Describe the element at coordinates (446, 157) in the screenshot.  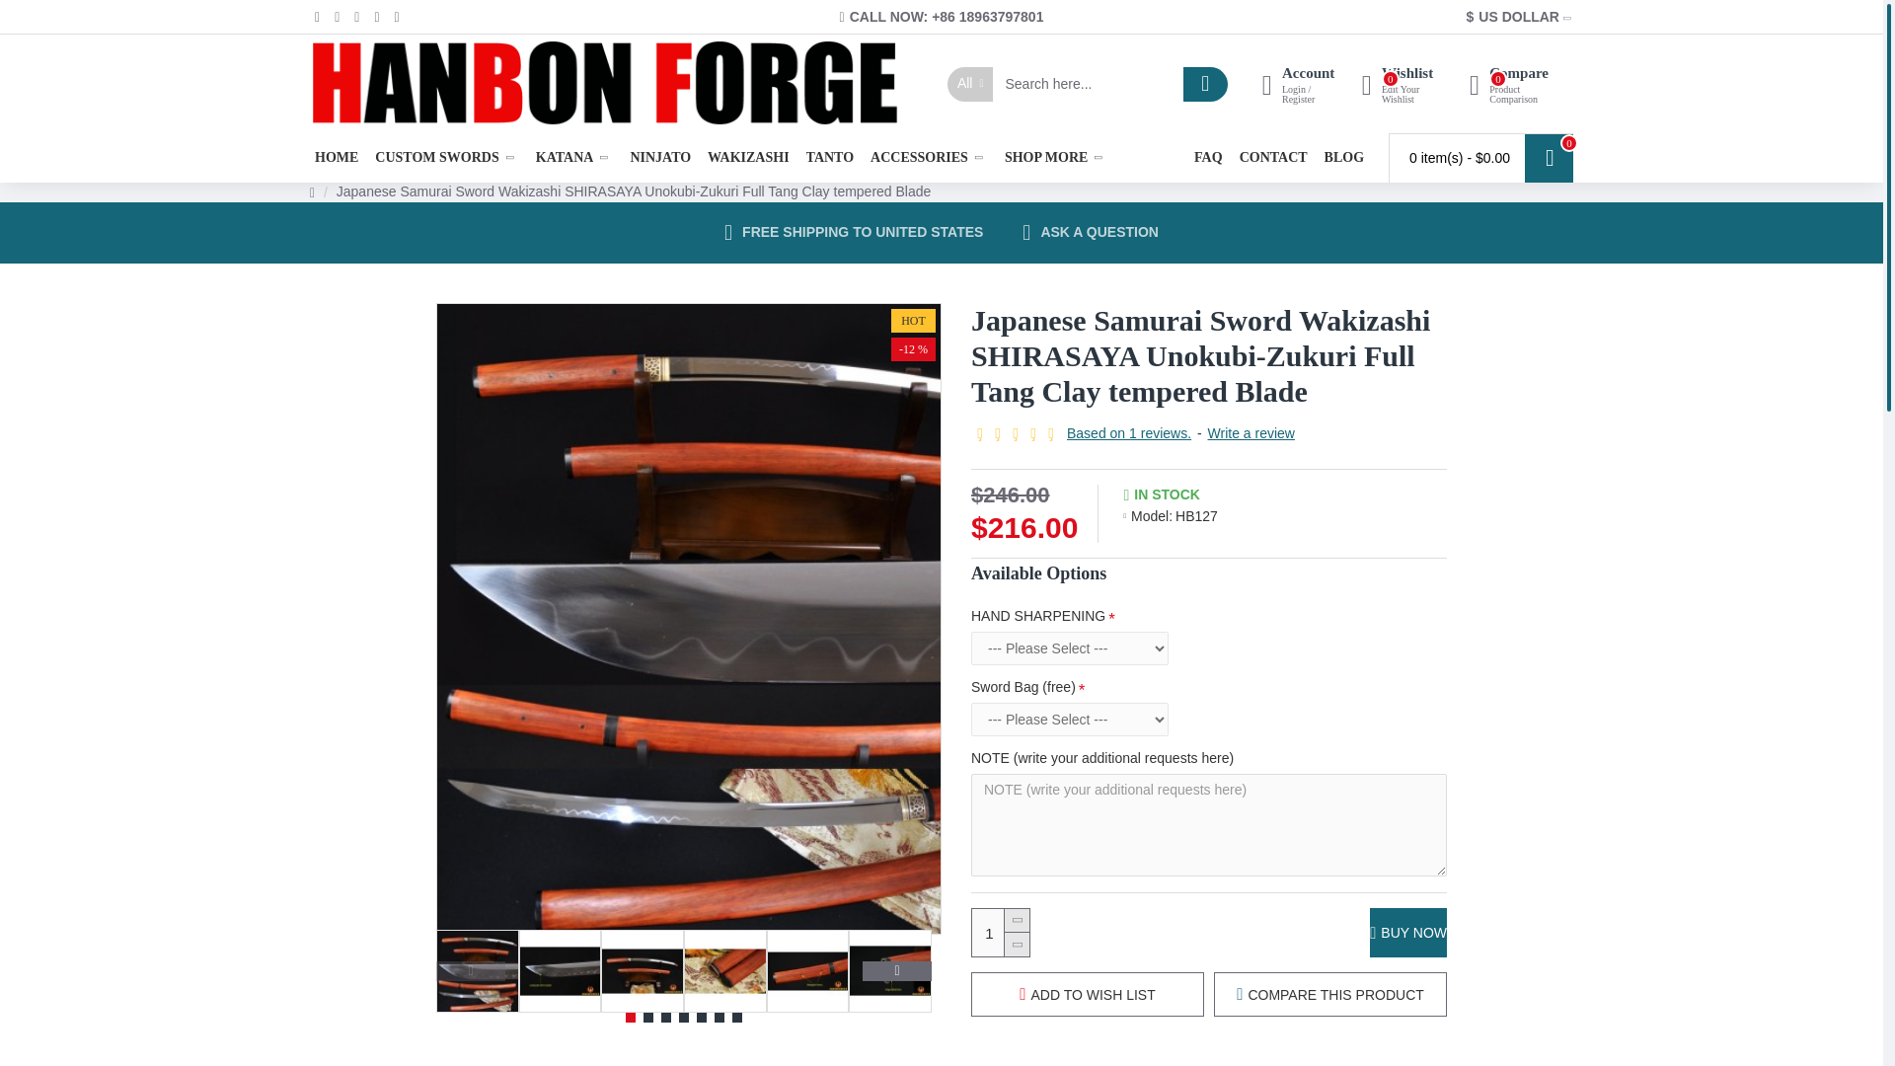
I see `CUSTOM SWORDS` at that location.